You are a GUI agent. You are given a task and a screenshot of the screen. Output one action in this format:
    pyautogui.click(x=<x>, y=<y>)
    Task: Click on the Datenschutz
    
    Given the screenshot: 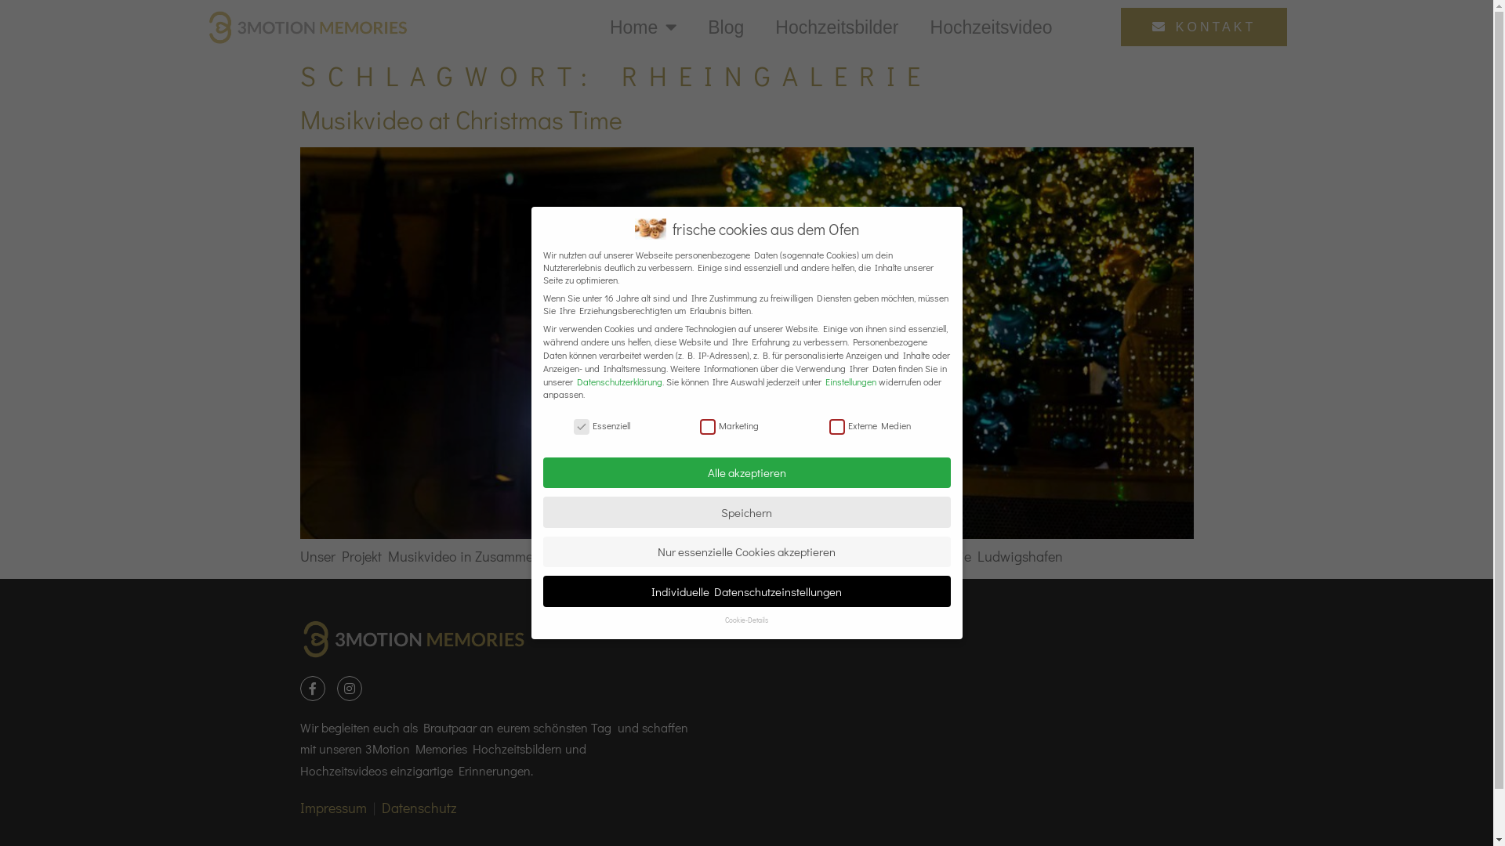 What is the action you would take?
    pyautogui.click(x=419, y=808)
    